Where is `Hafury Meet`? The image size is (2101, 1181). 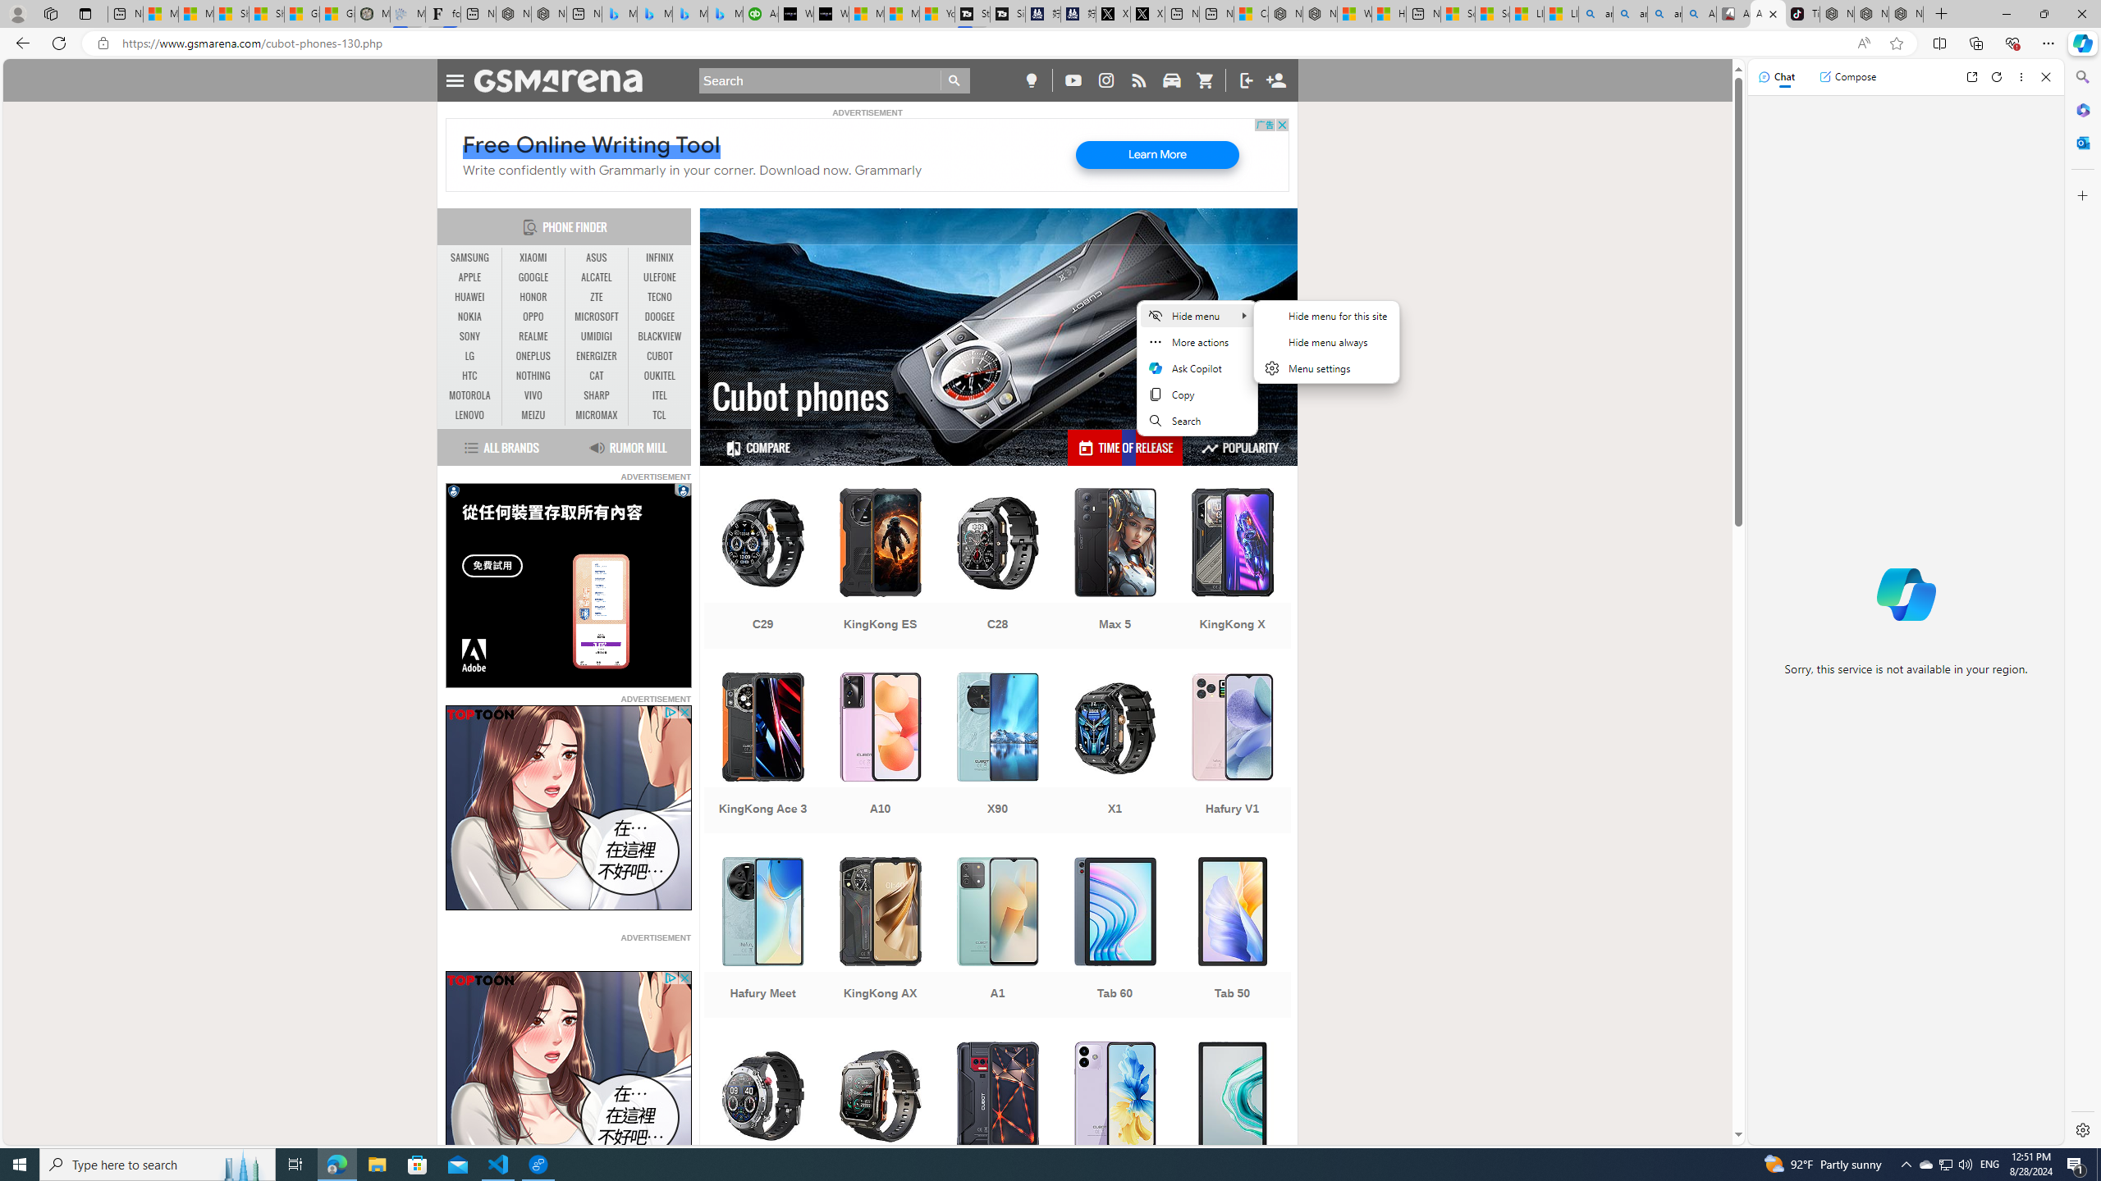 Hafury Meet is located at coordinates (762, 939).